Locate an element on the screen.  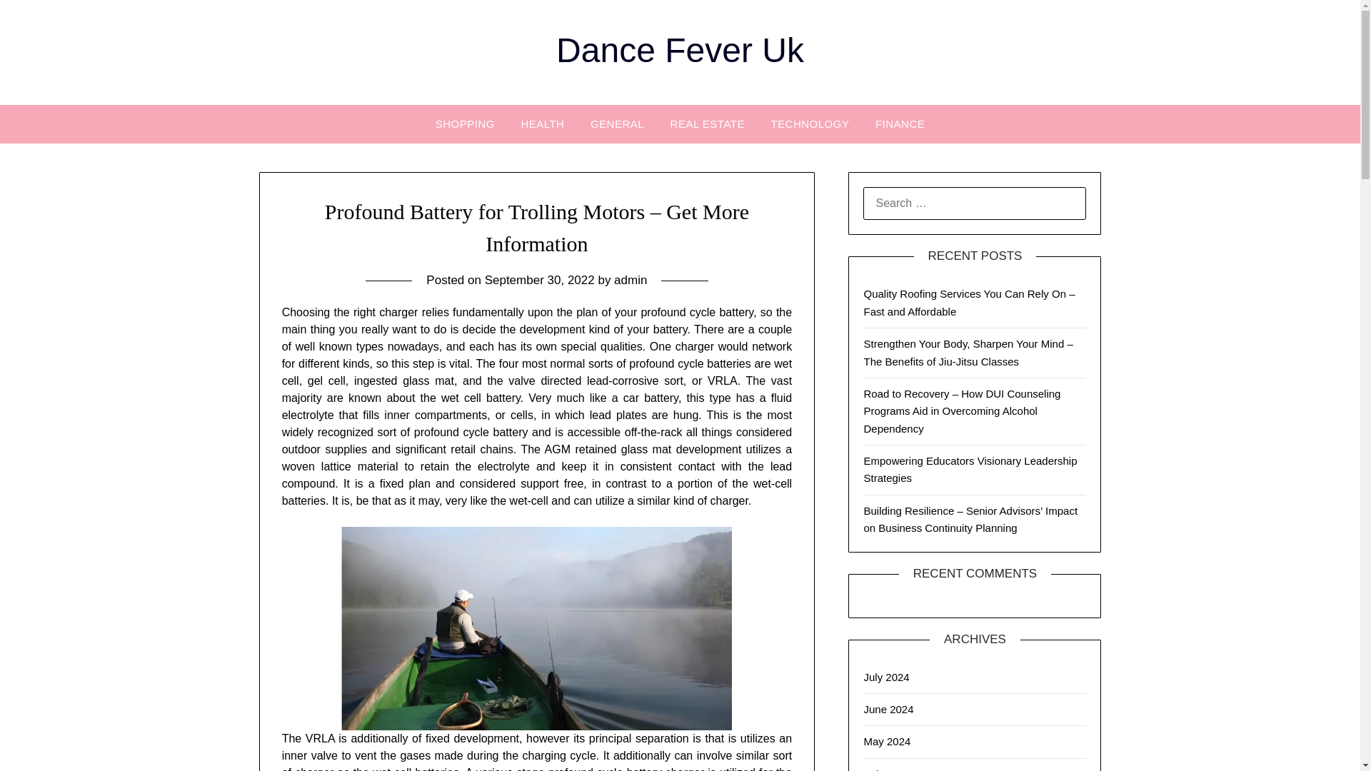
May 2024 is located at coordinates (887, 741).